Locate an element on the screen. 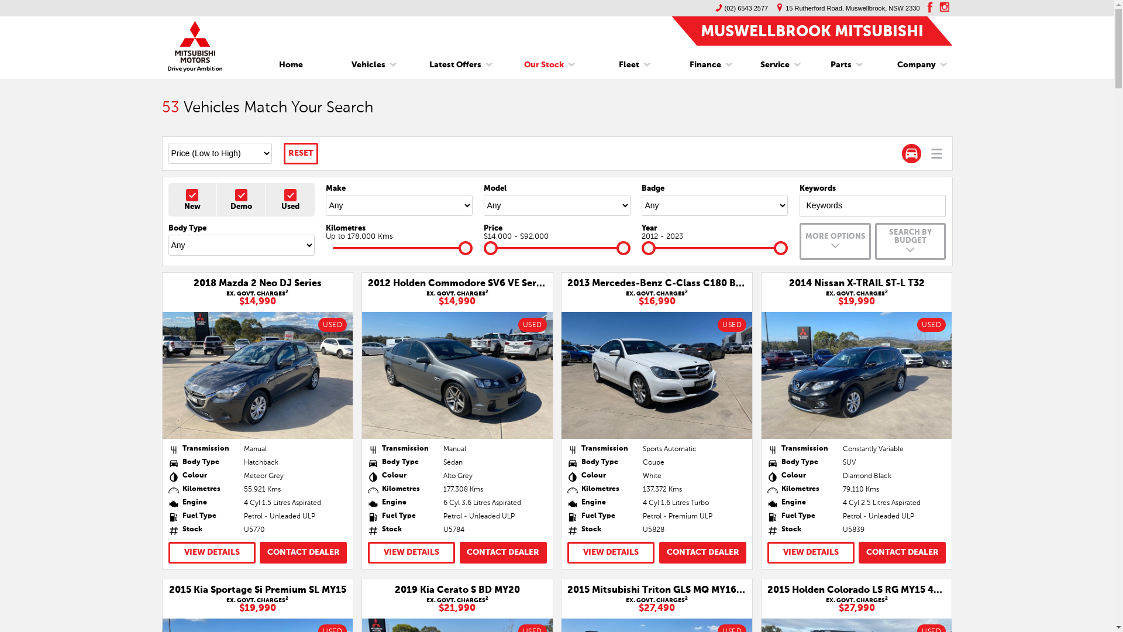 The image size is (1123, 632). EX. GOVT. CHARGES2
$19,990 is located at coordinates (856, 297).